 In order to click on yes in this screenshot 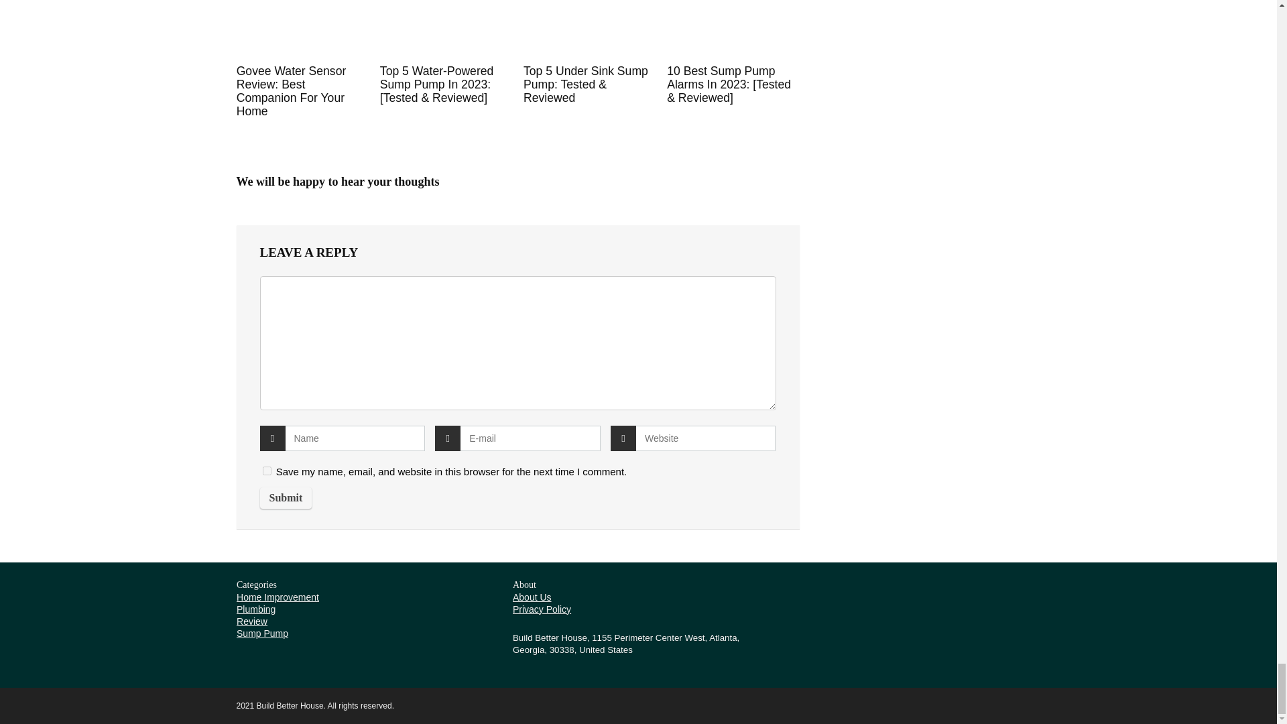, I will do `click(267, 471)`.